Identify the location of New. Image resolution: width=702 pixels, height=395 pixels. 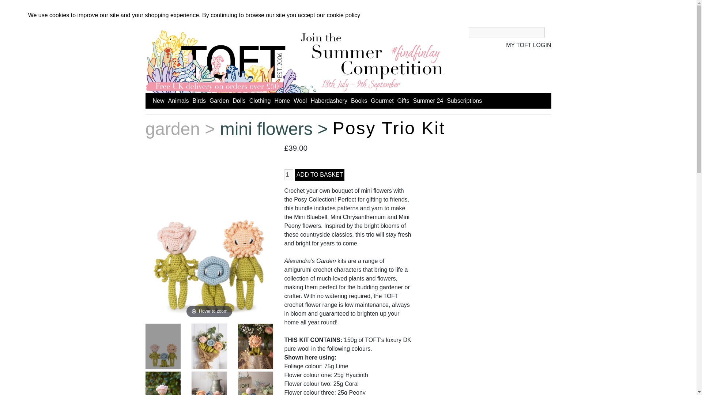
(159, 101).